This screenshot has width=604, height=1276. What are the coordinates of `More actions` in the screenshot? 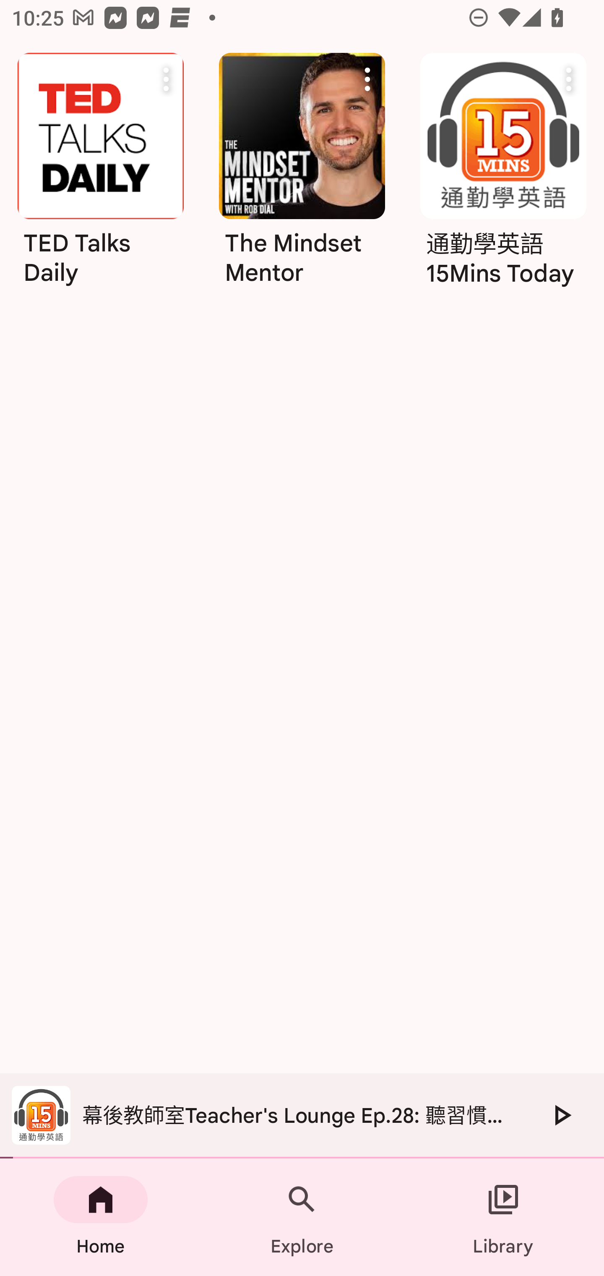 It's located at (166, 79).